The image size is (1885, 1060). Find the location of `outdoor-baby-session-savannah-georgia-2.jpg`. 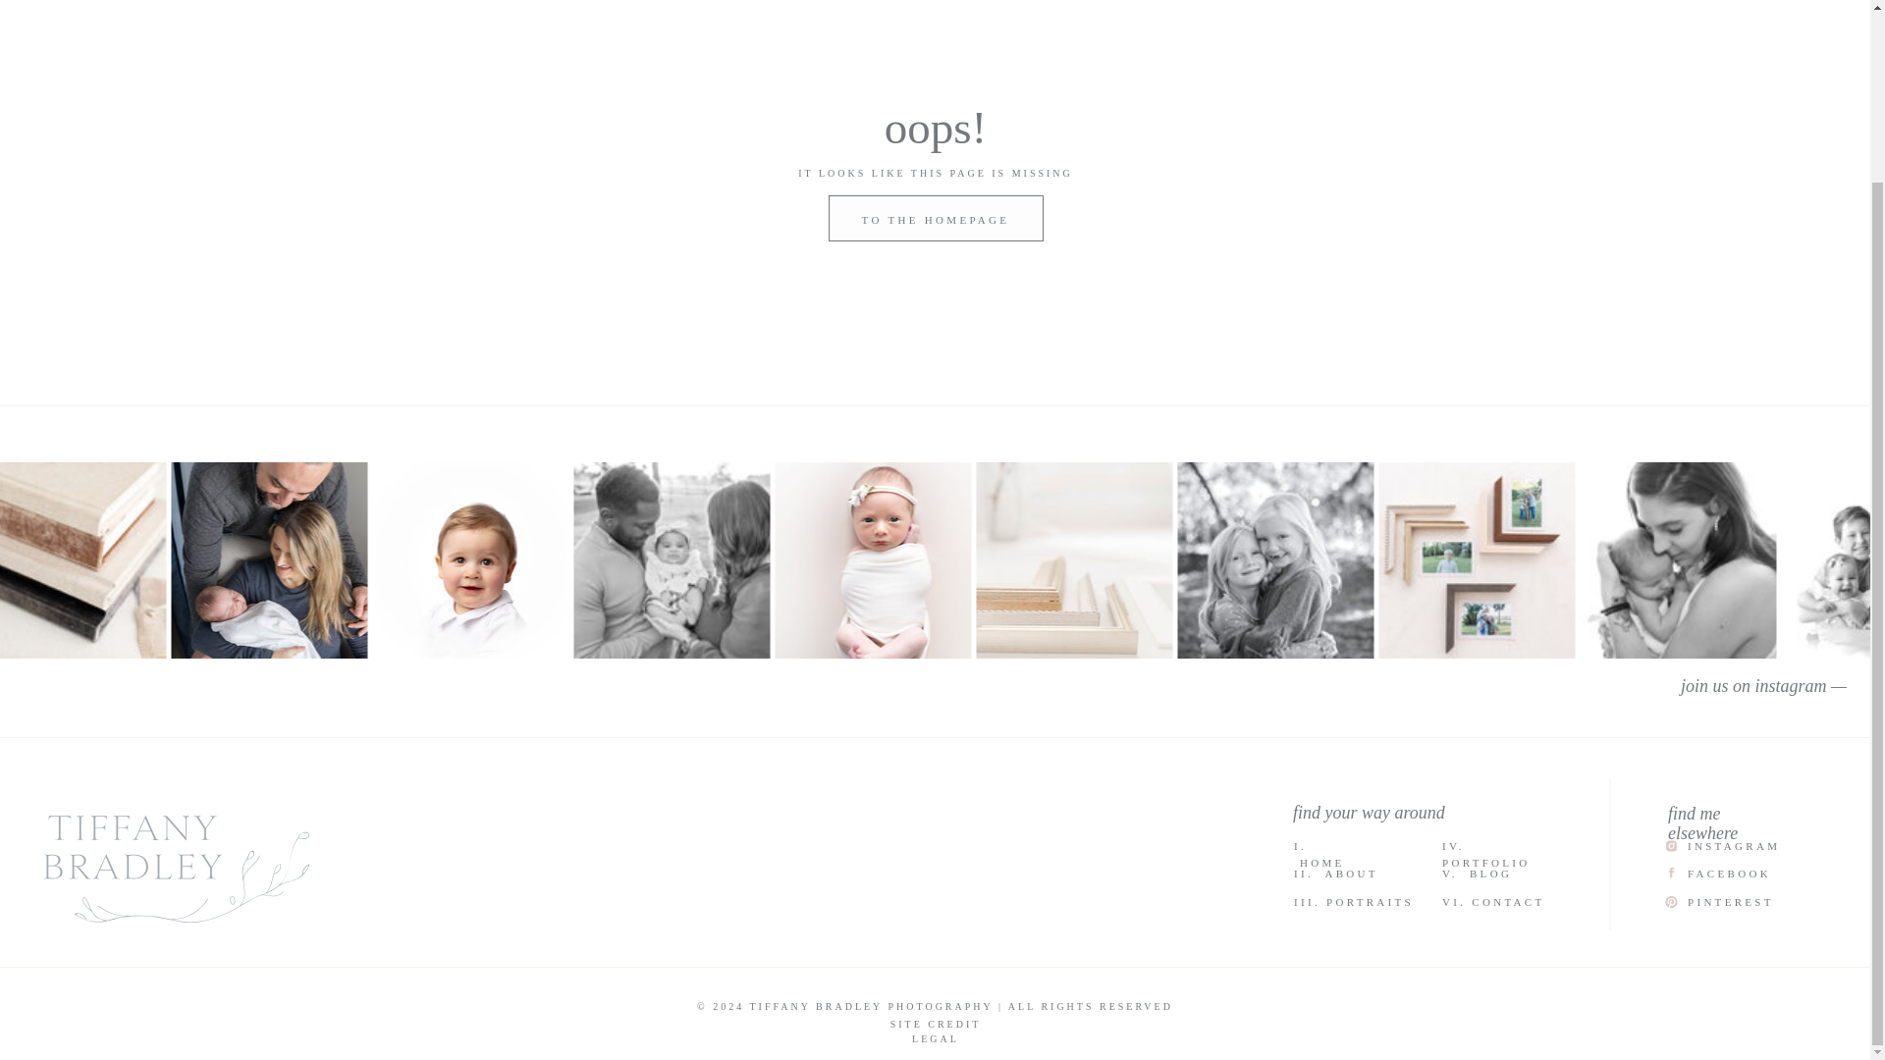

outdoor-baby-session-savannah-georgia-2.jpg is located at coordinates (671, 559).